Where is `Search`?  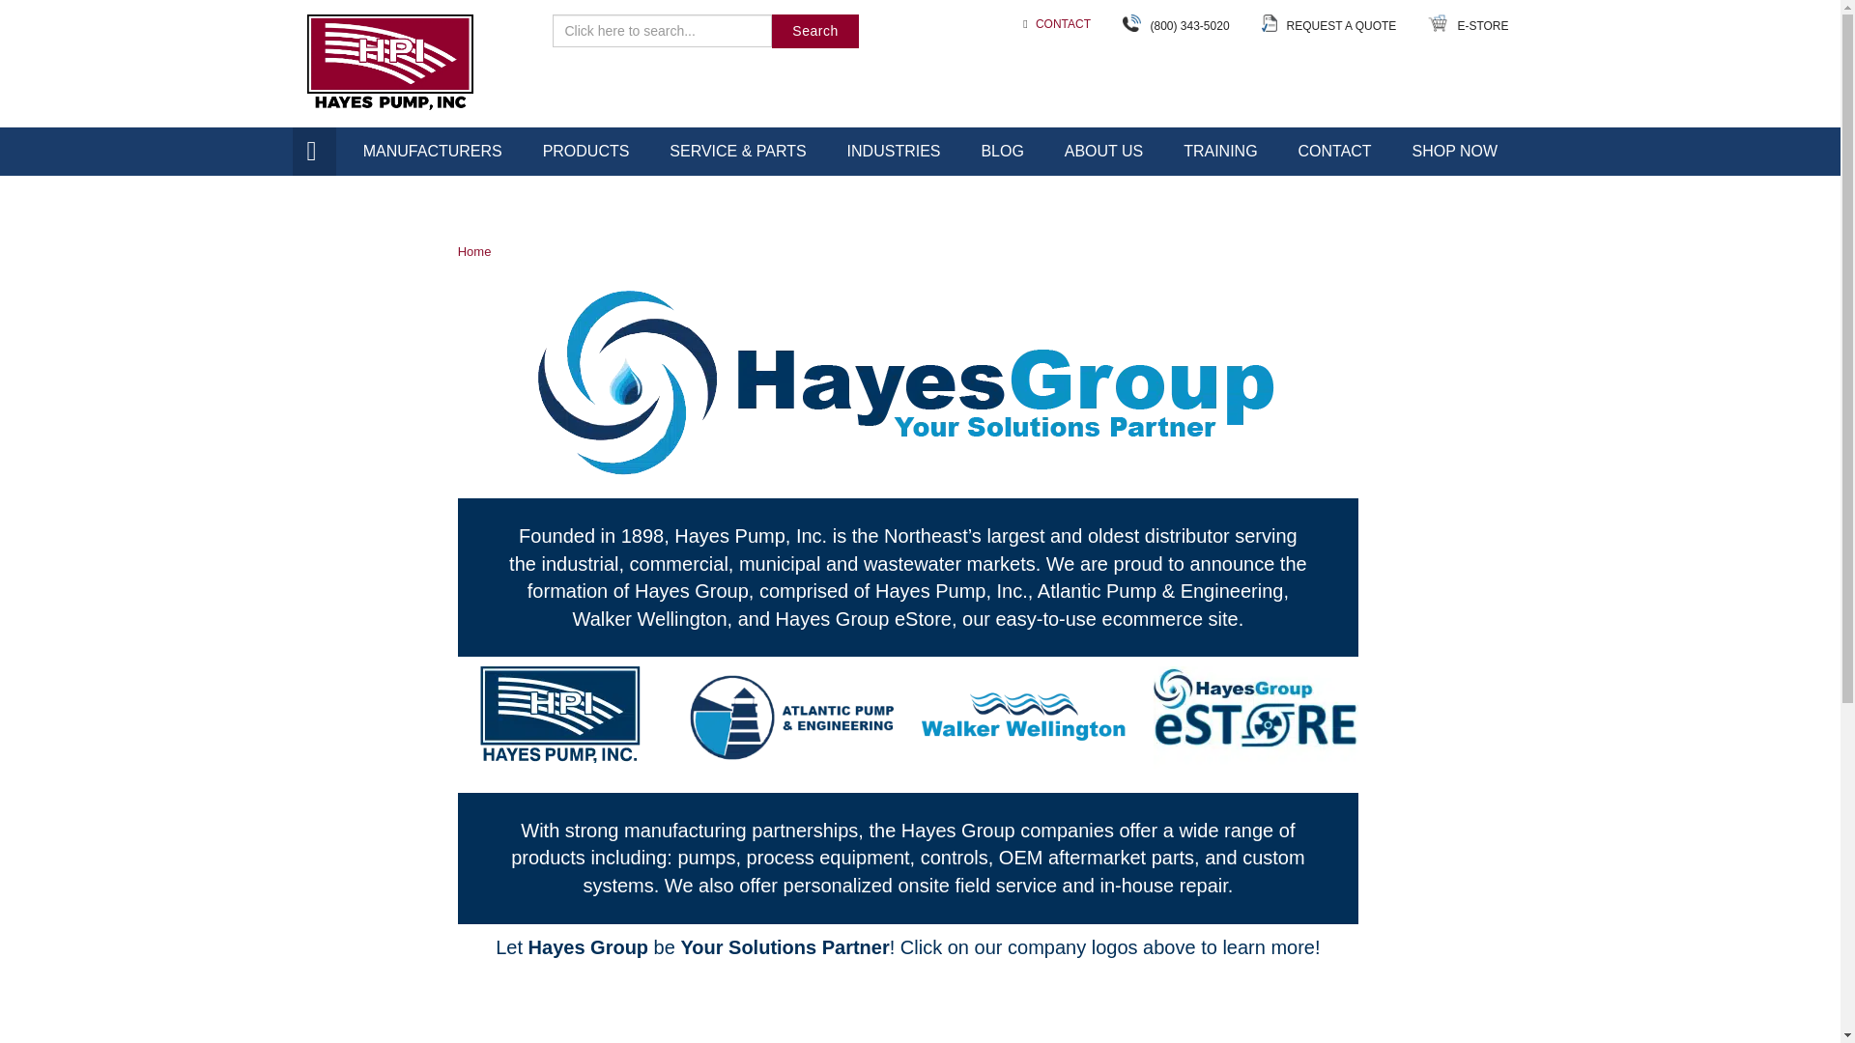 Search is located at coordinates (814, 31).